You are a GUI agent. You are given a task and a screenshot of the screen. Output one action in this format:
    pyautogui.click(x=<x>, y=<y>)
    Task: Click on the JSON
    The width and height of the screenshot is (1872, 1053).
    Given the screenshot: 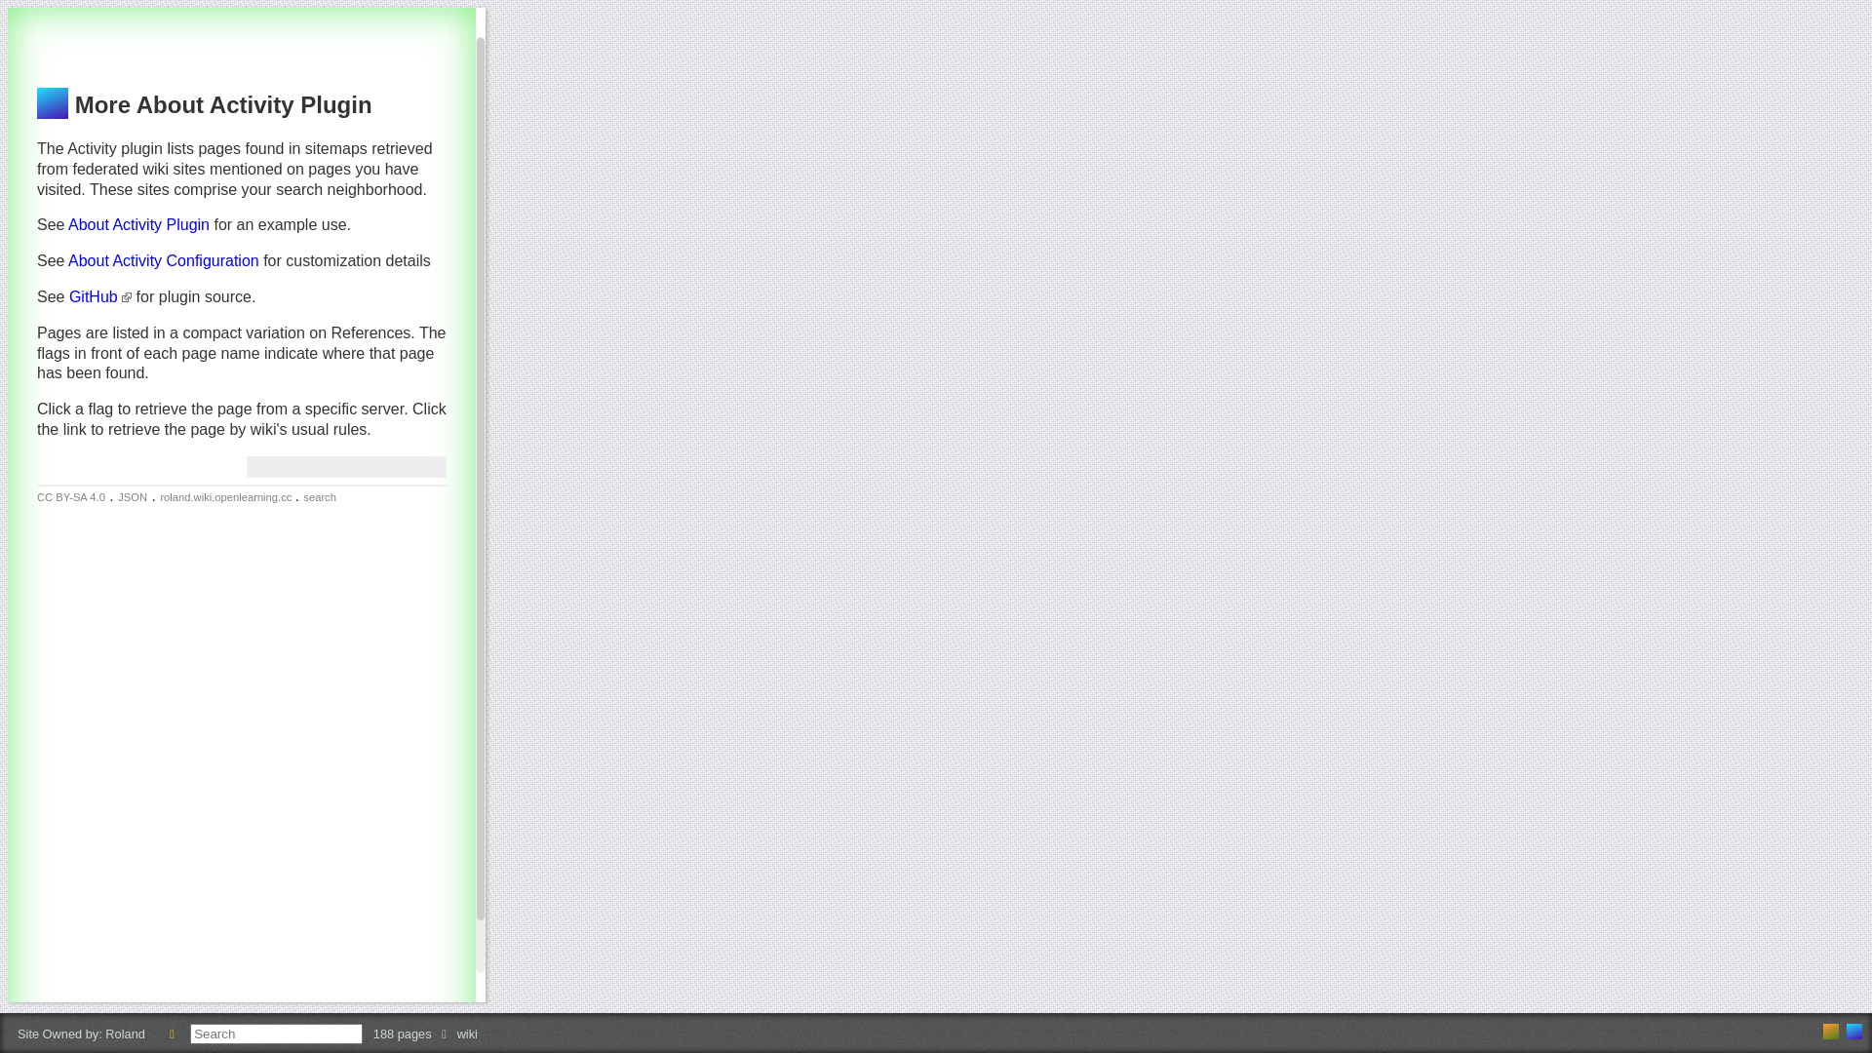 What is the action you would take?
    pyautogui.click(x=133, y=497)
    